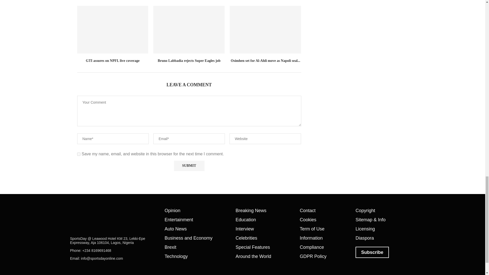 The height and width of the screenshot is (275, 489). What do you see at coordinates (112, 30) in the screenshot?
I see `GTI assures on NPFL live coverage` at bounding box center [112, 30].